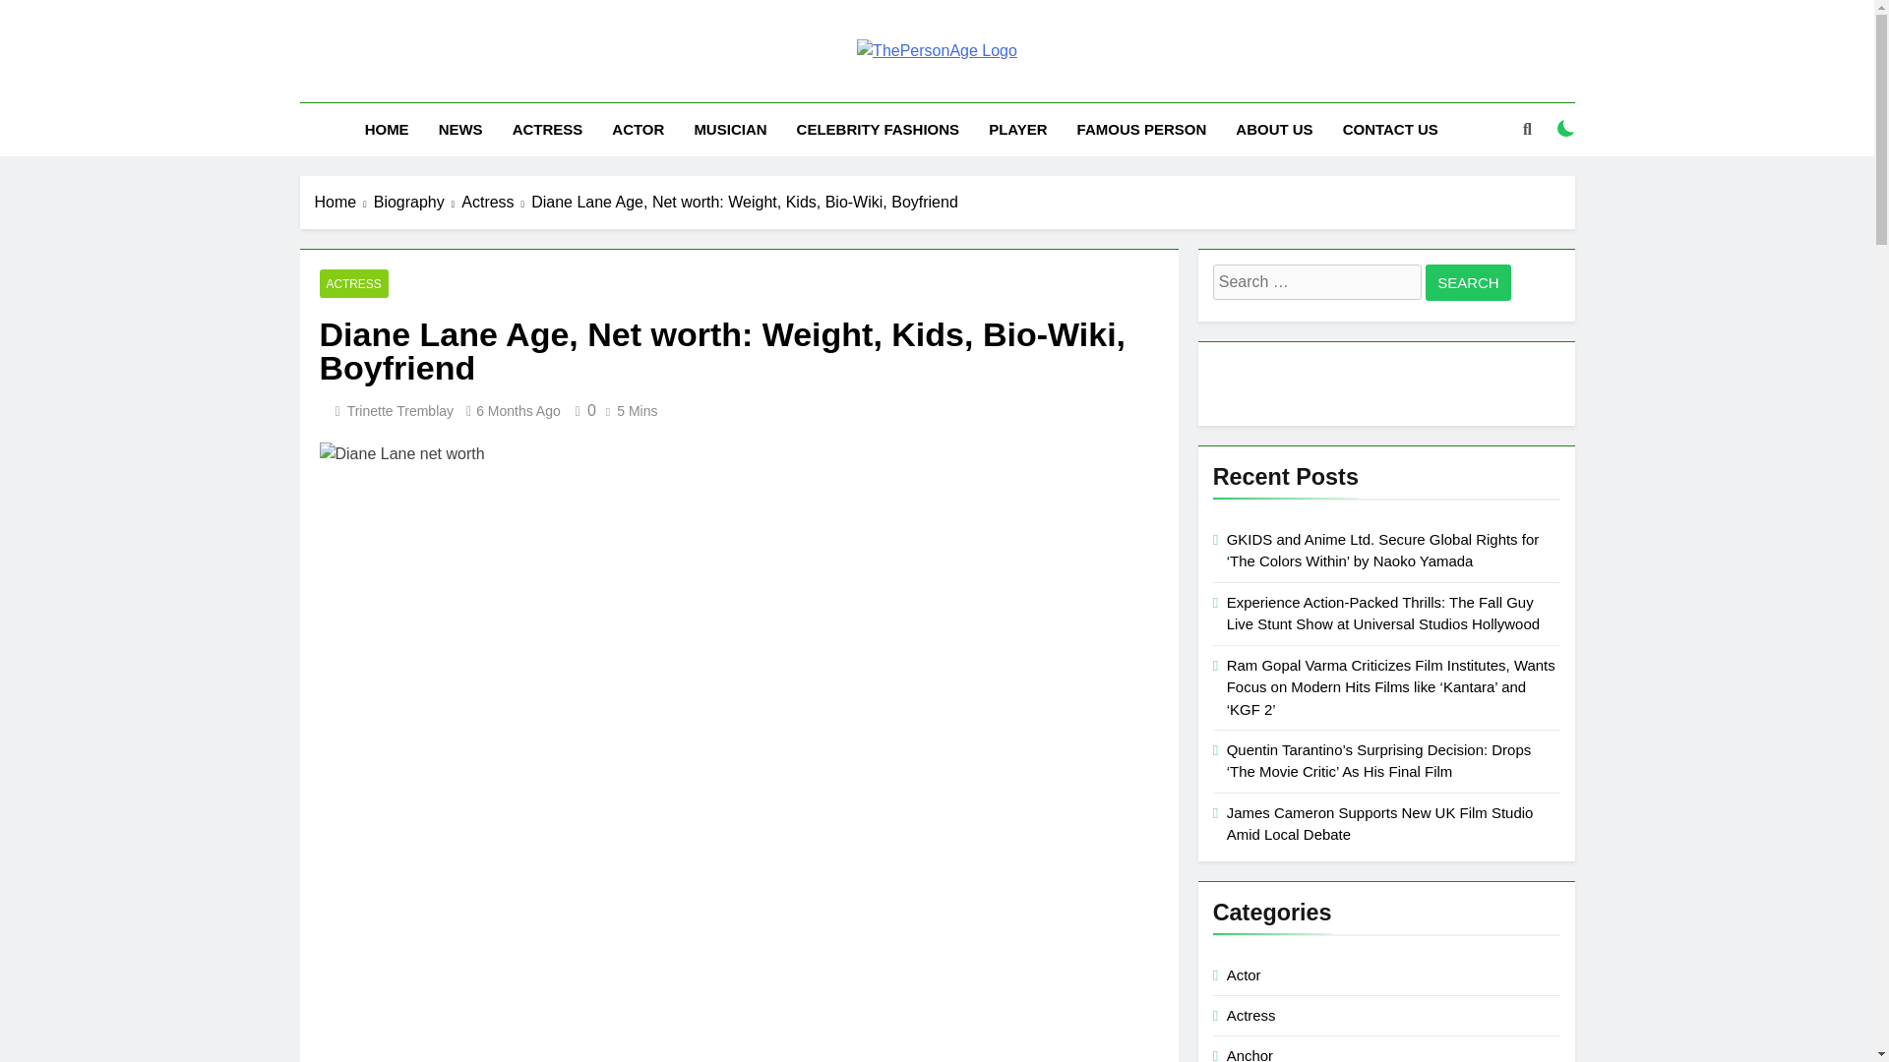  Describe the element at coordinates (344, 203) in the screenshot. I see `Home` at that location.